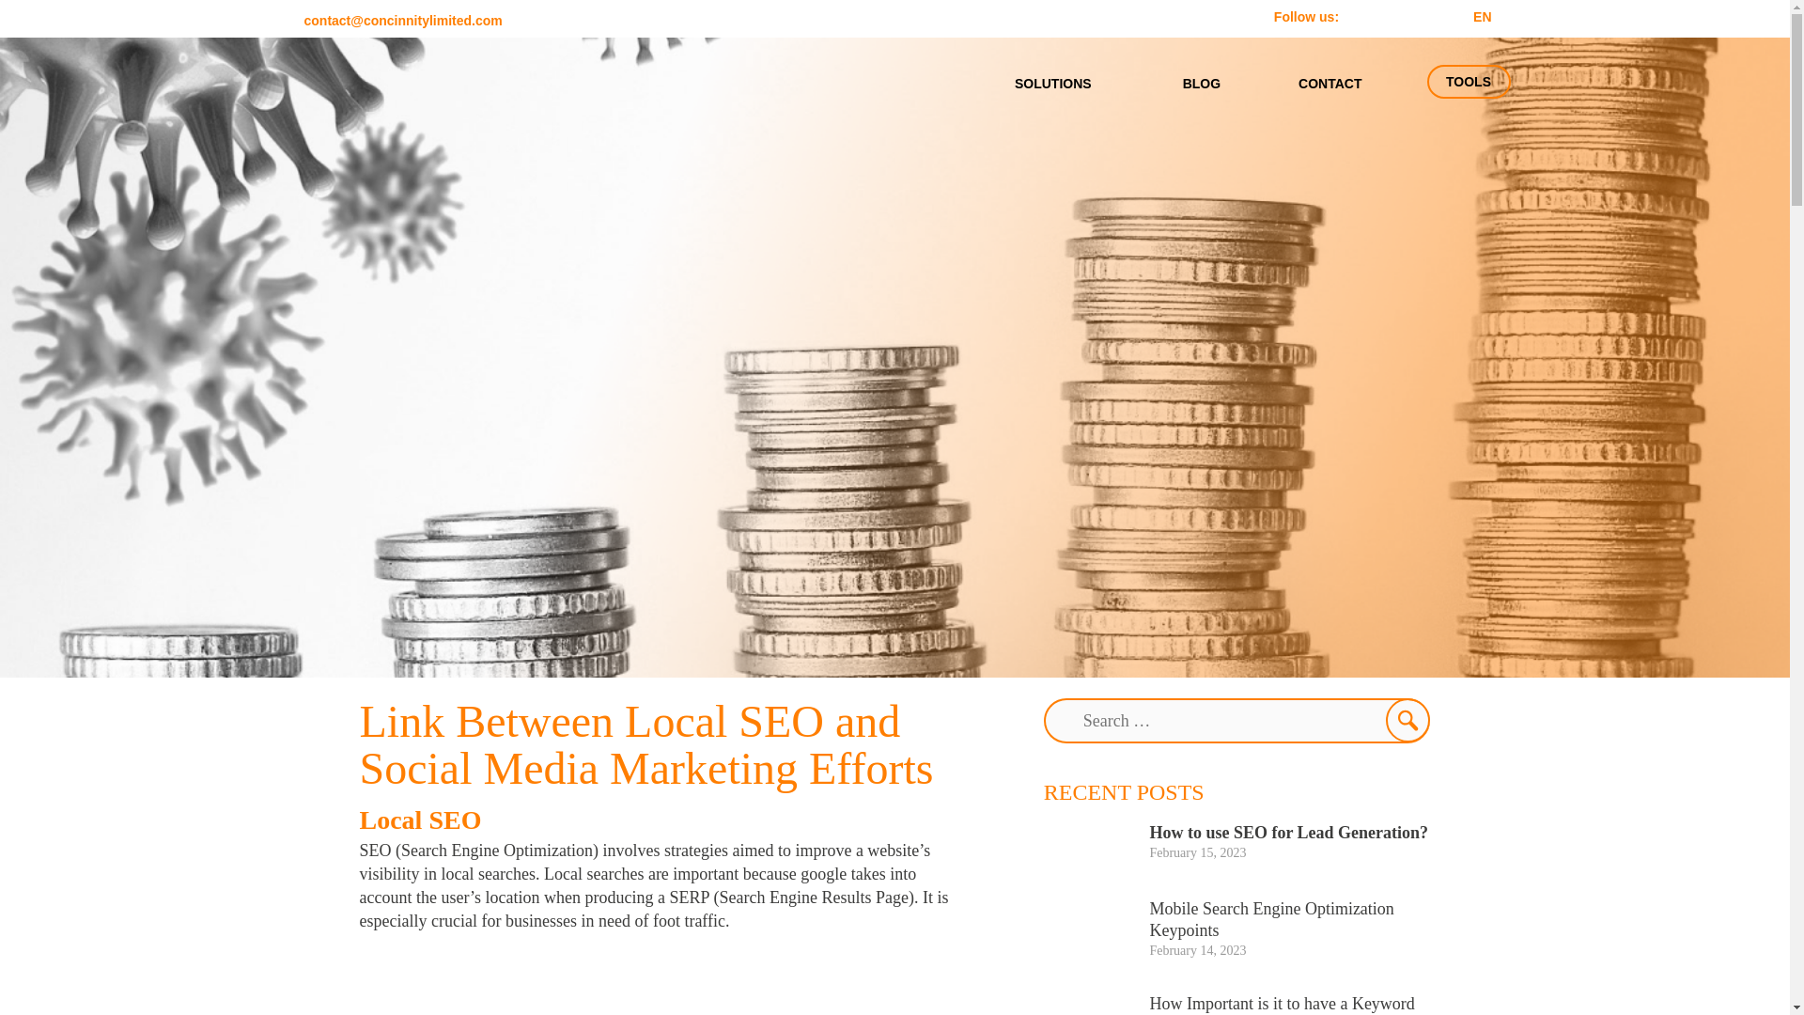 This screenshot has width=1804, height=1015. I want to click on Search for:, so click(1236, 720).